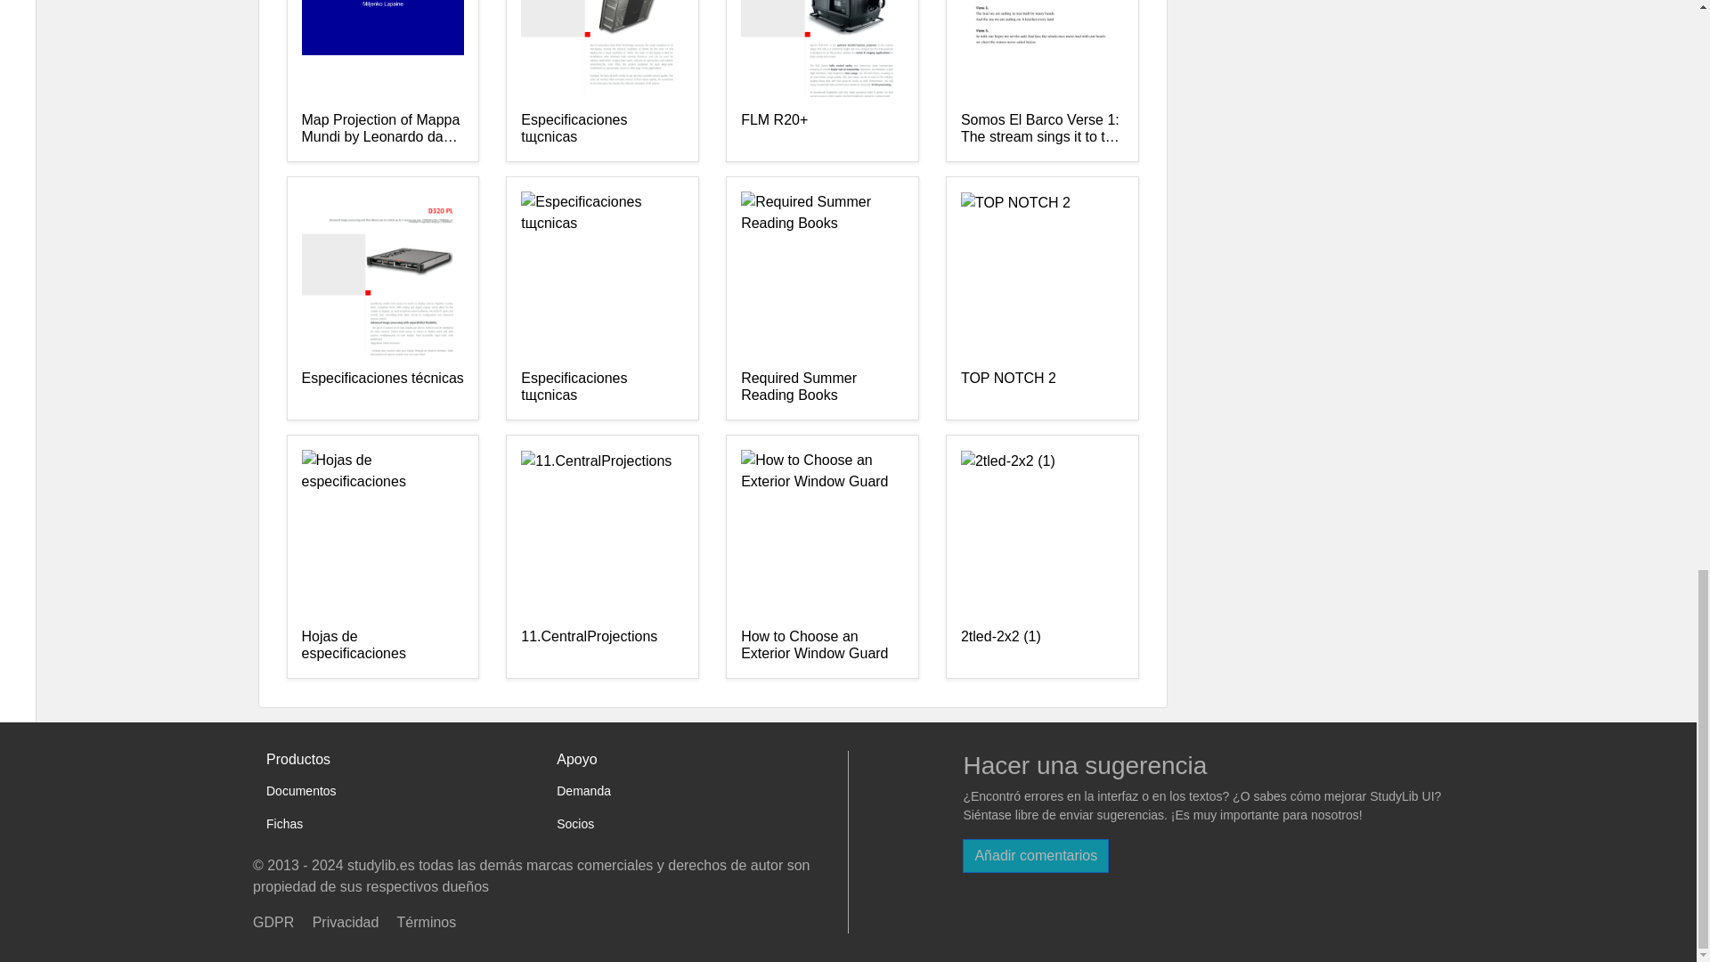 The image size is (1710, 962). I want to click on TOP NOTCH 2, so click(1042, 387).